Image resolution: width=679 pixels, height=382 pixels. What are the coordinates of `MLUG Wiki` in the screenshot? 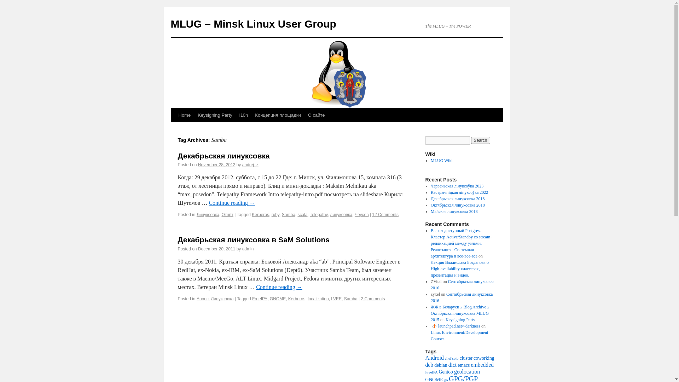 It's located at (442, 161).